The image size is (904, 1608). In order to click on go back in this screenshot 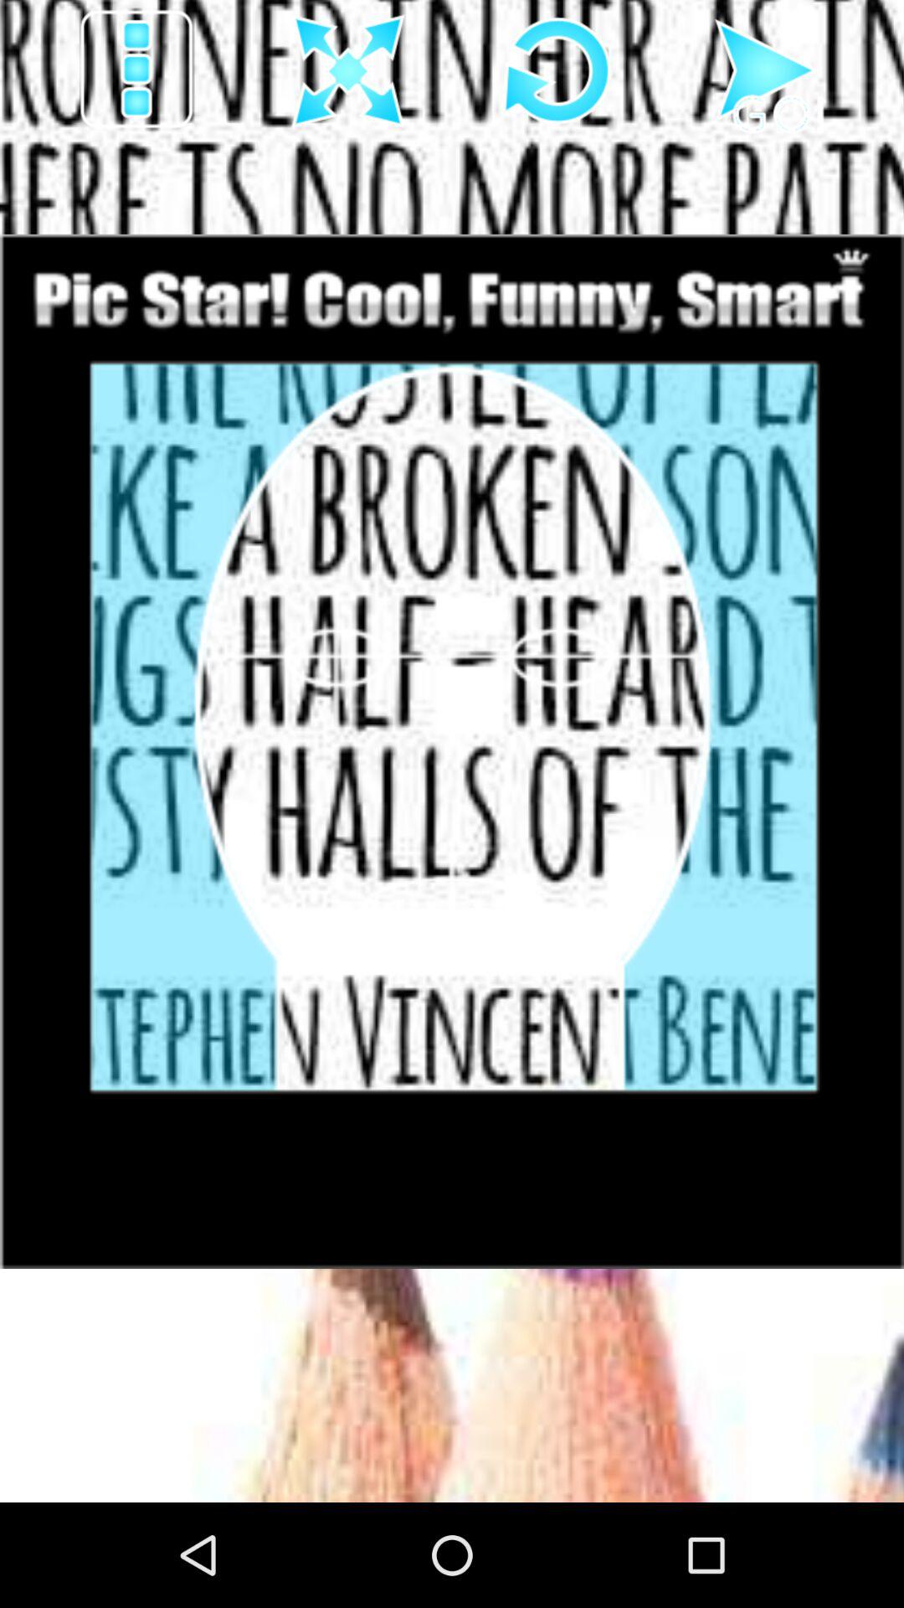, I will do `click(557, 71)`.